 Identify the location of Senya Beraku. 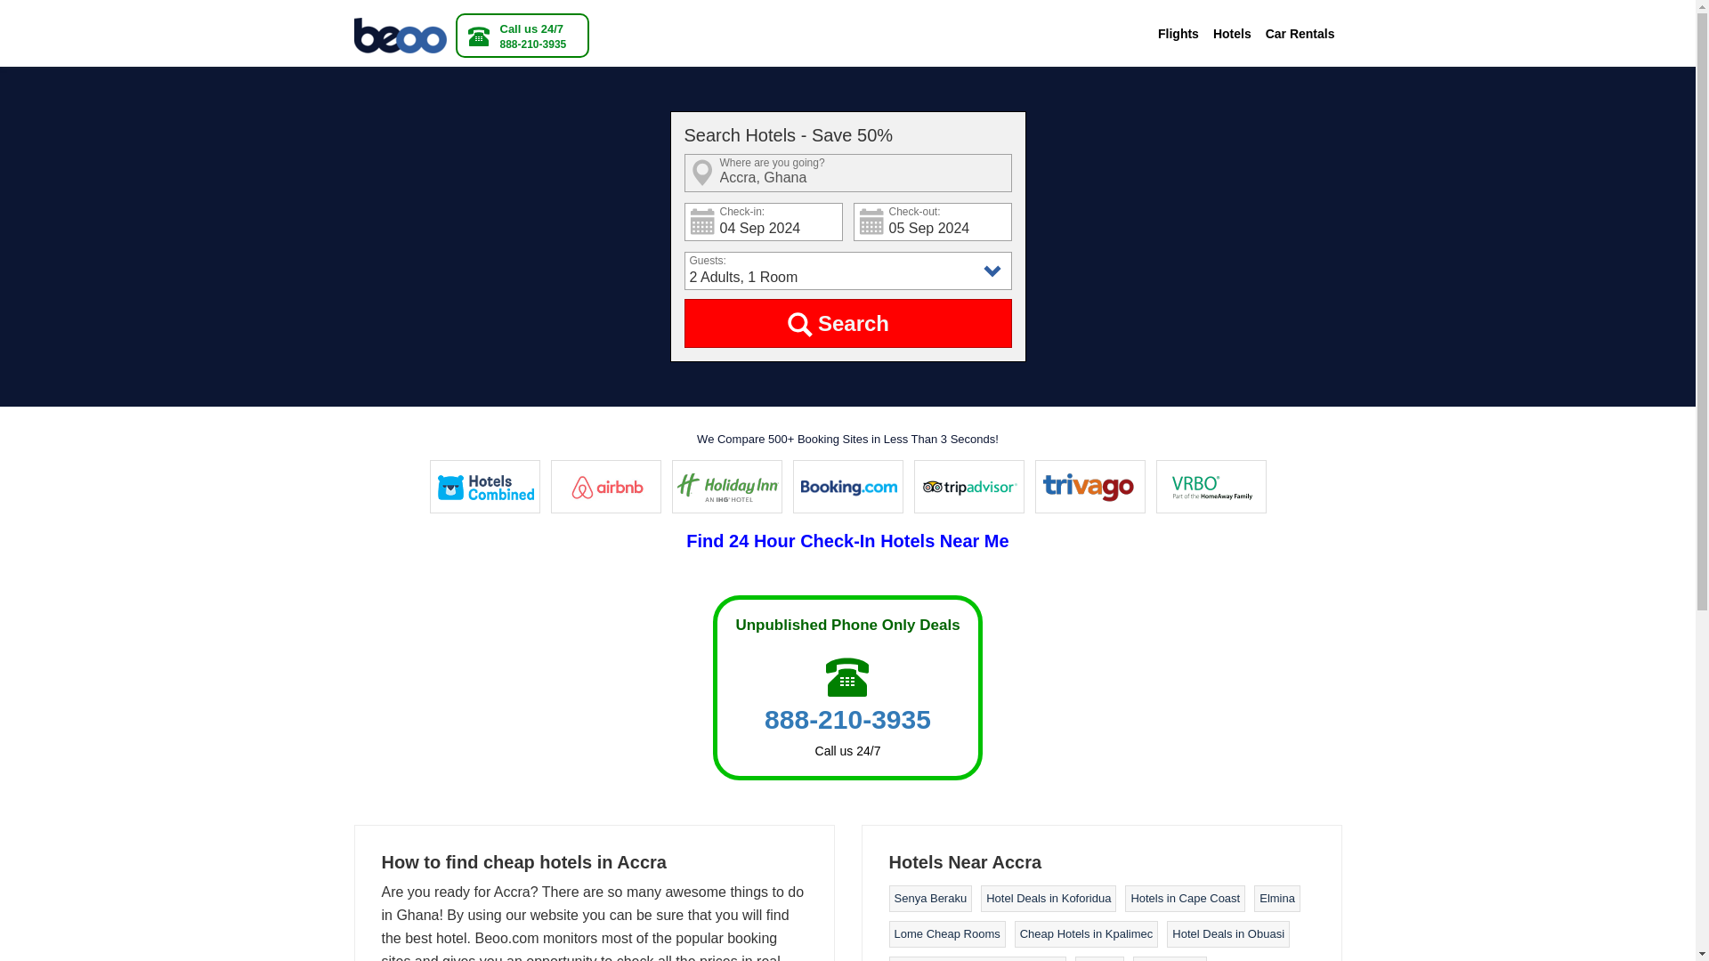
(930, 899).